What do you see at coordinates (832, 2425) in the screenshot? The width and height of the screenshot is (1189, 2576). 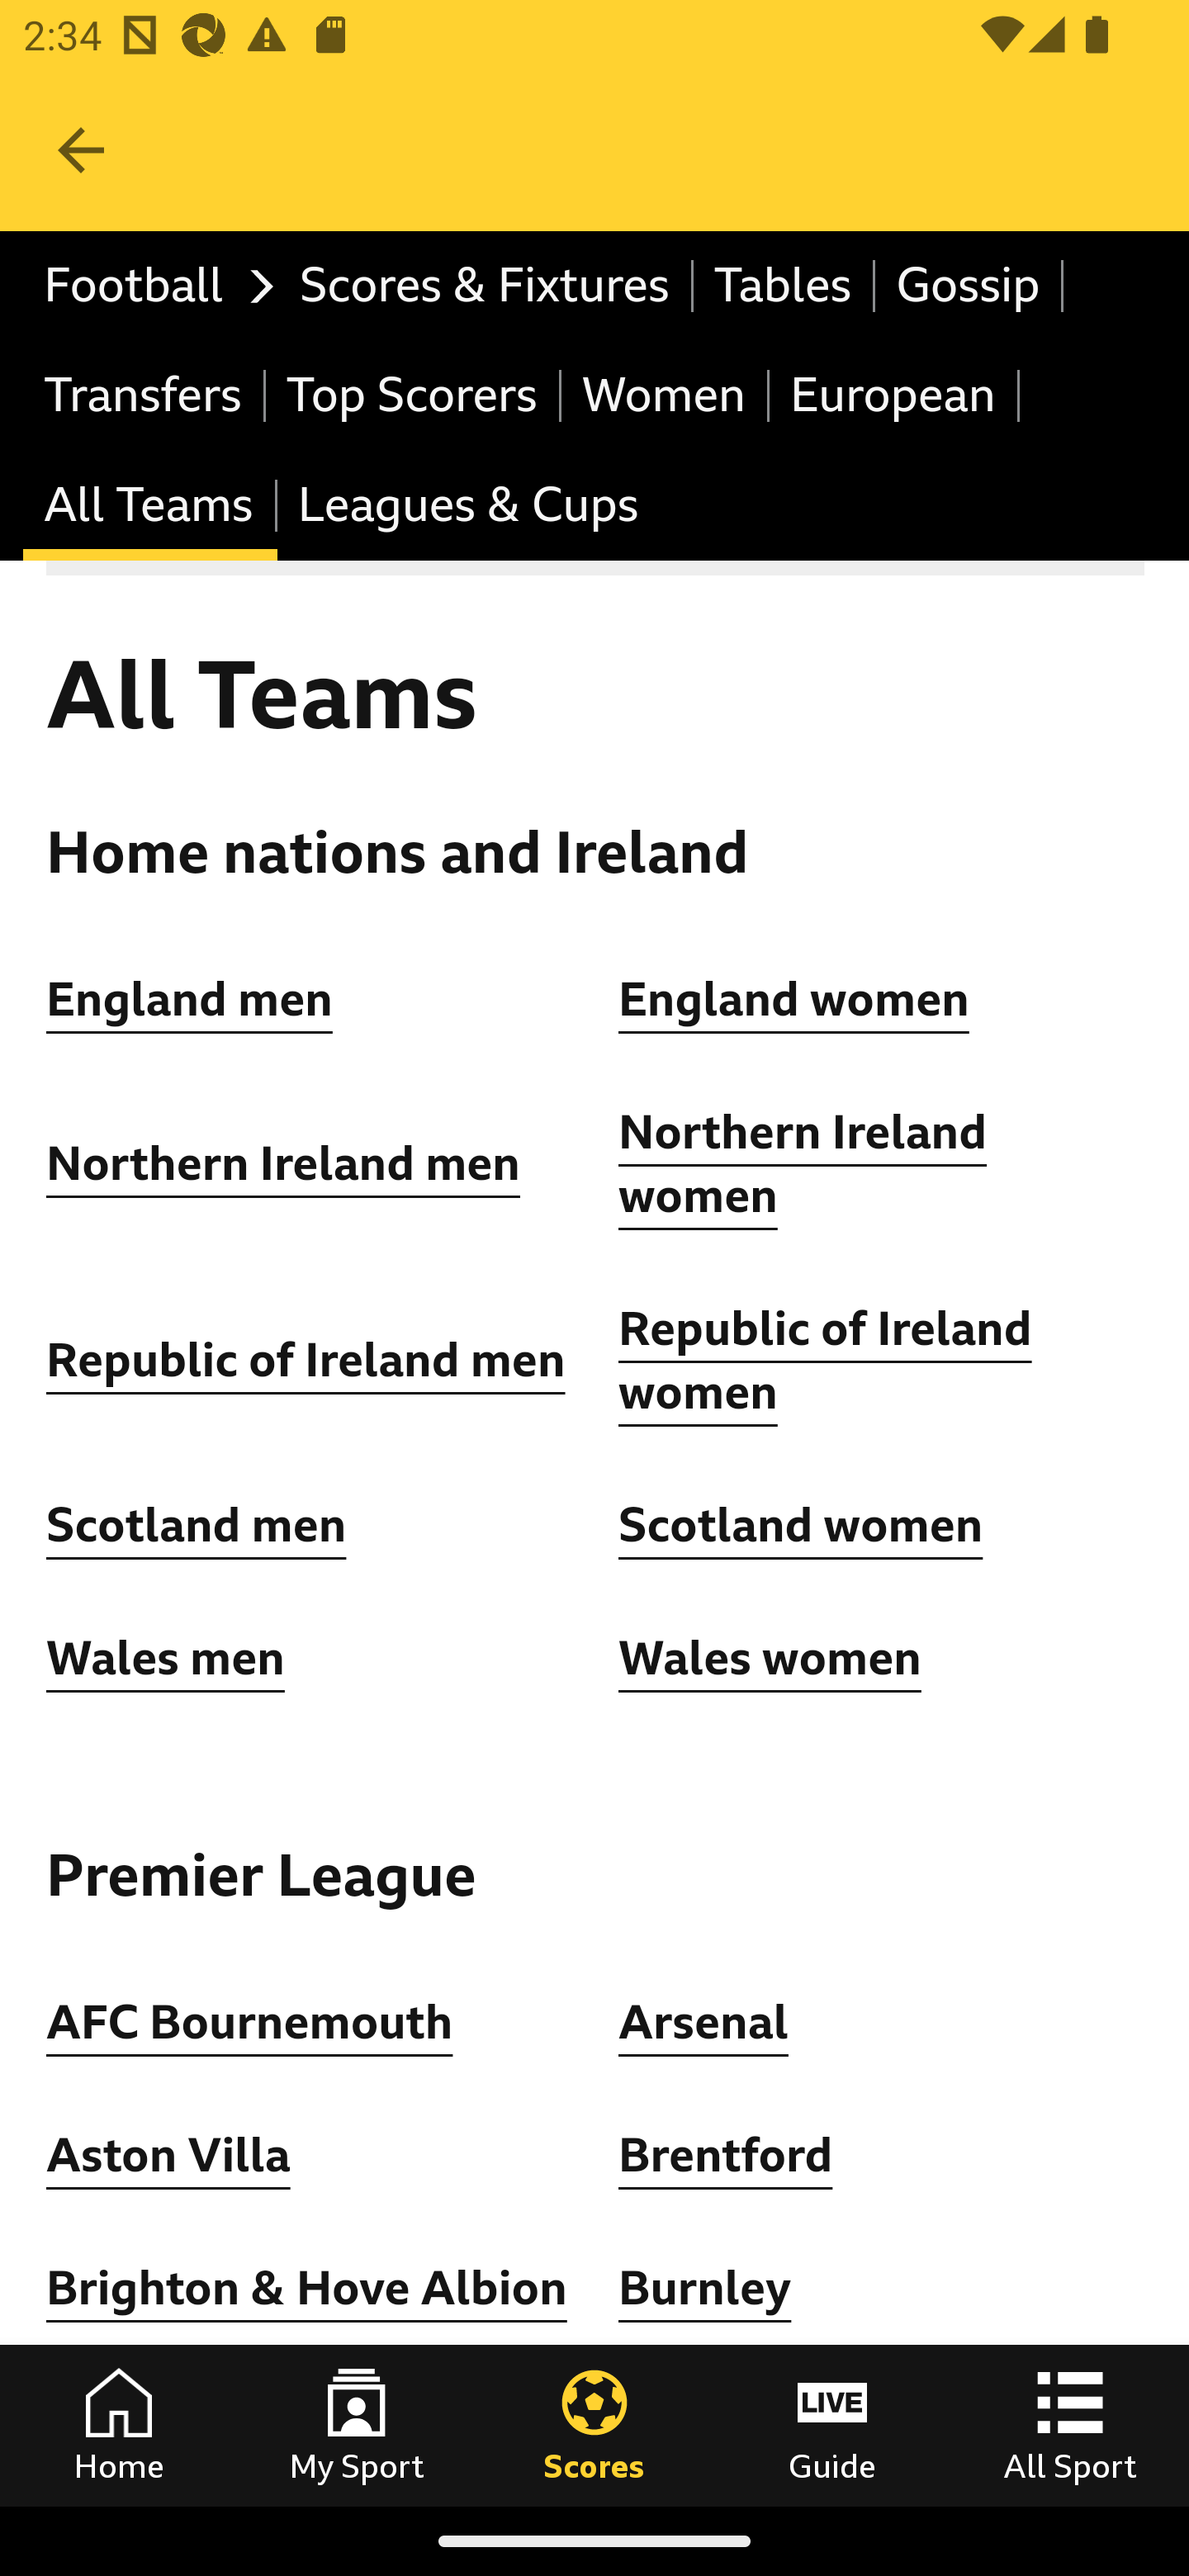 I see `Guide` at bounding box center [832, 2425].